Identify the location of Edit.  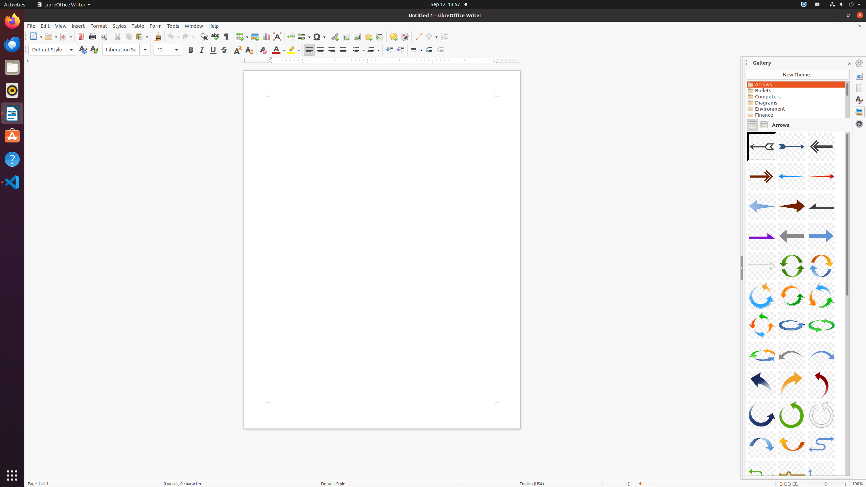
(45, 26).